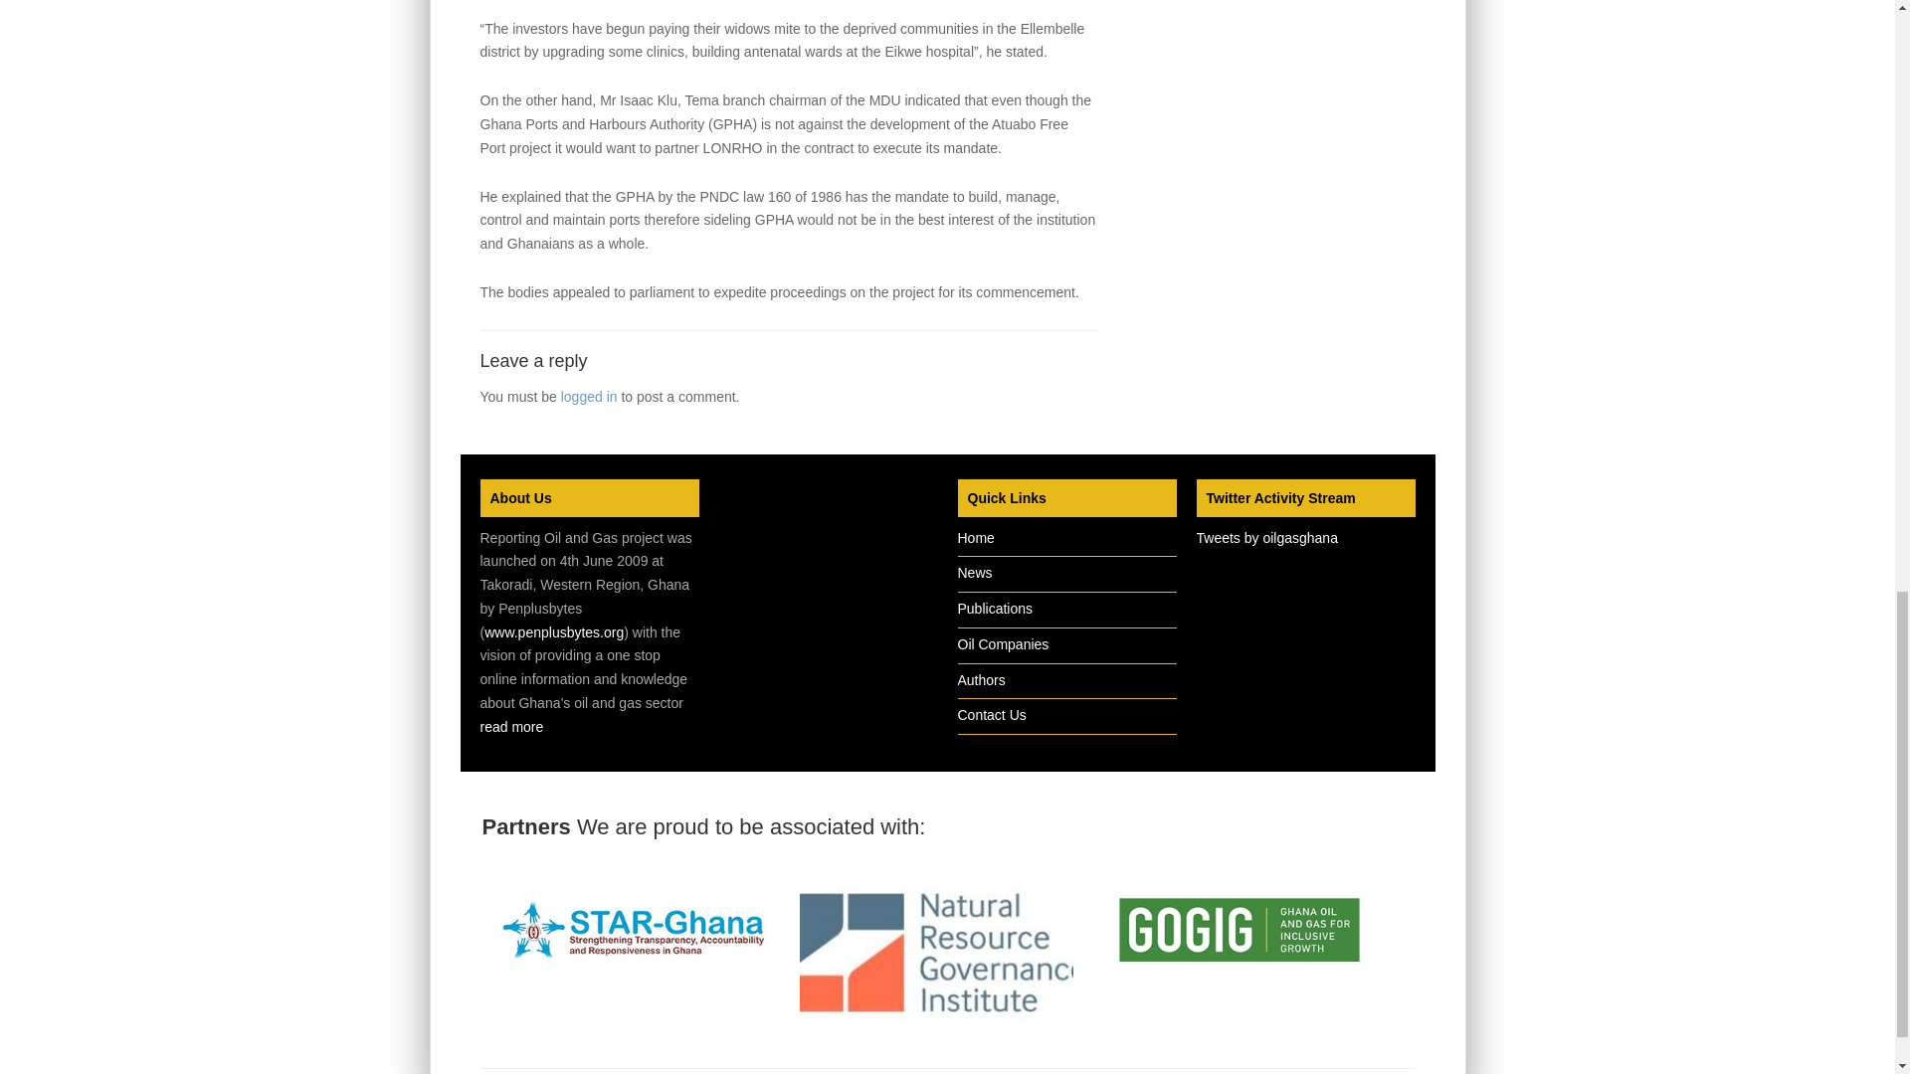  I want to click on read more, so click(510, 726).